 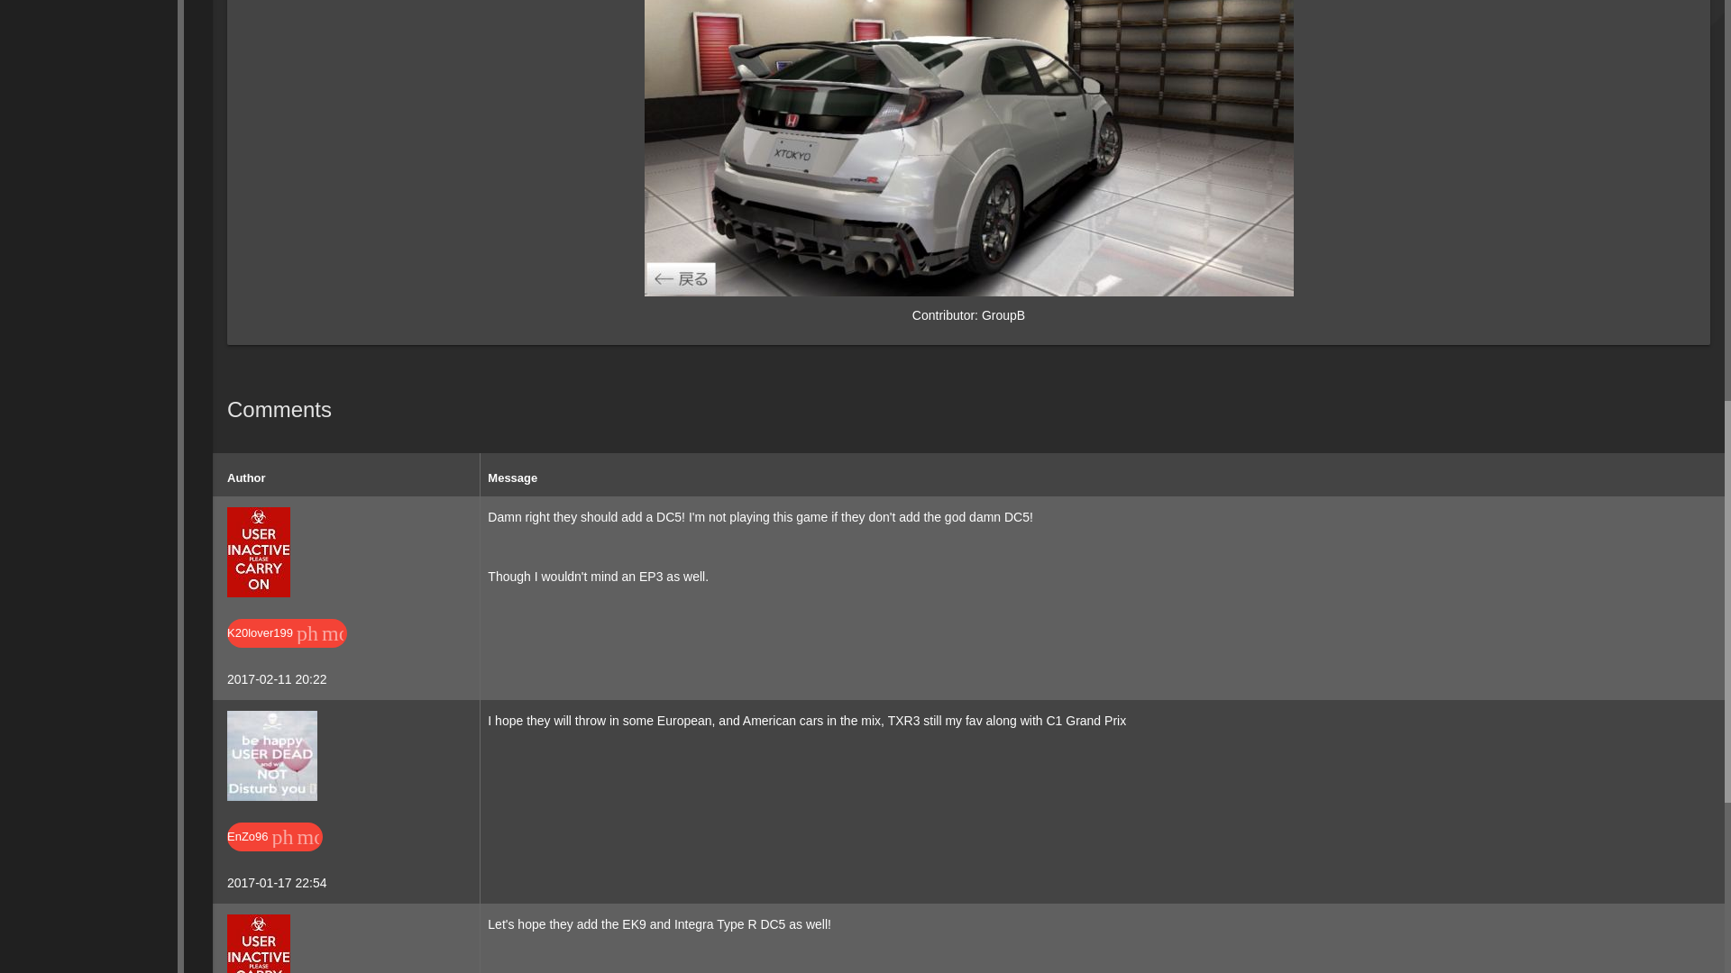 I want to click on Comments posted, so click(x=368, y=836).